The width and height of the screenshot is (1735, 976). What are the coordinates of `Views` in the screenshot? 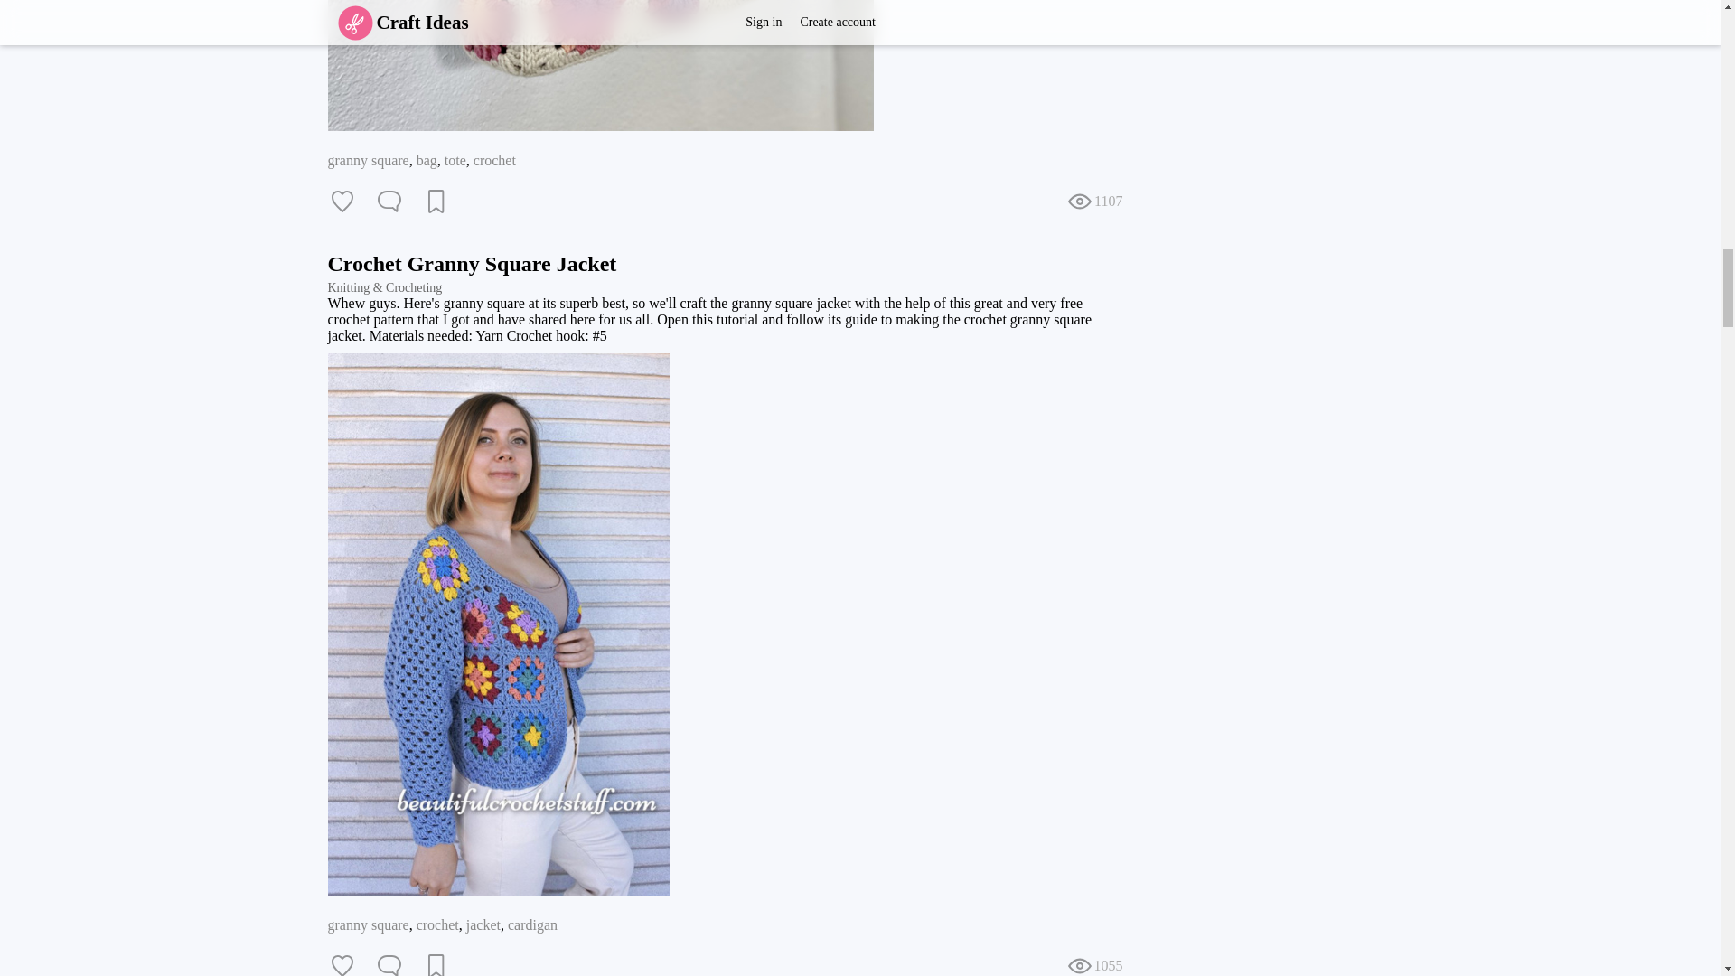 It's located at (1093, 201).